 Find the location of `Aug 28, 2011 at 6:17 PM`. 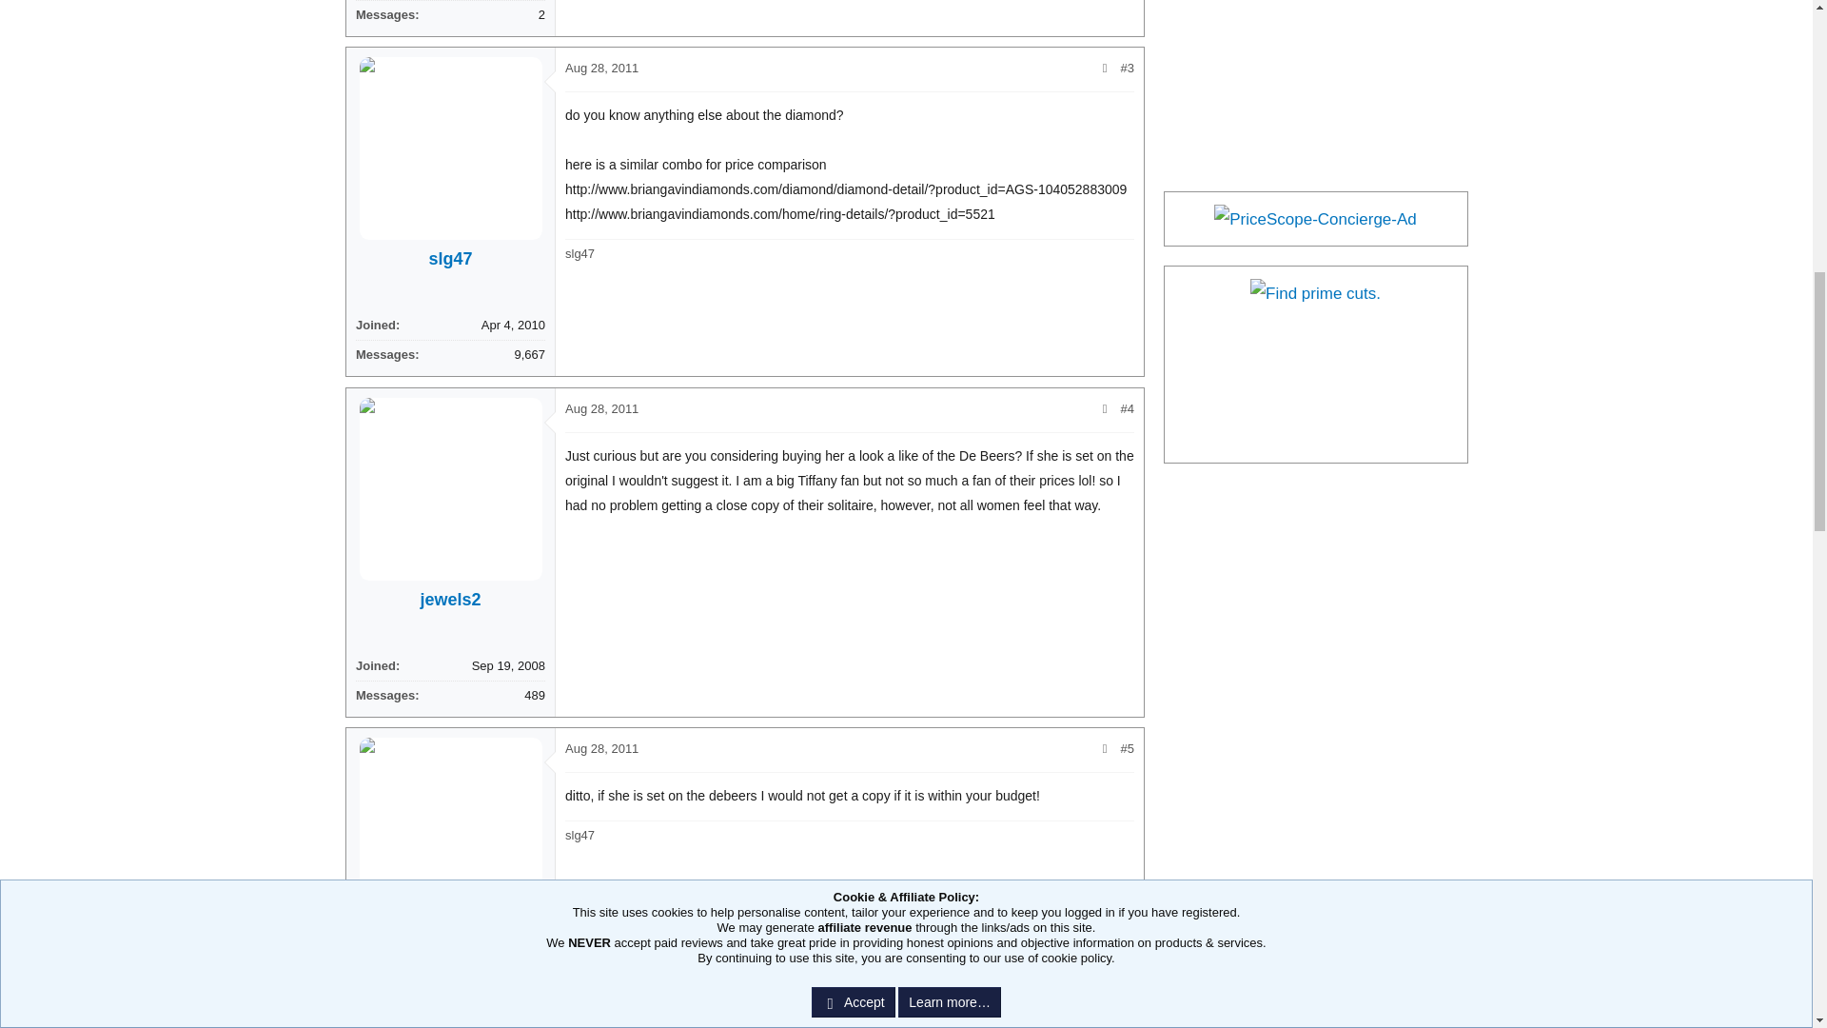

Aug 28, 2011 at 6:17 PM is located at coordinates (601, 67).